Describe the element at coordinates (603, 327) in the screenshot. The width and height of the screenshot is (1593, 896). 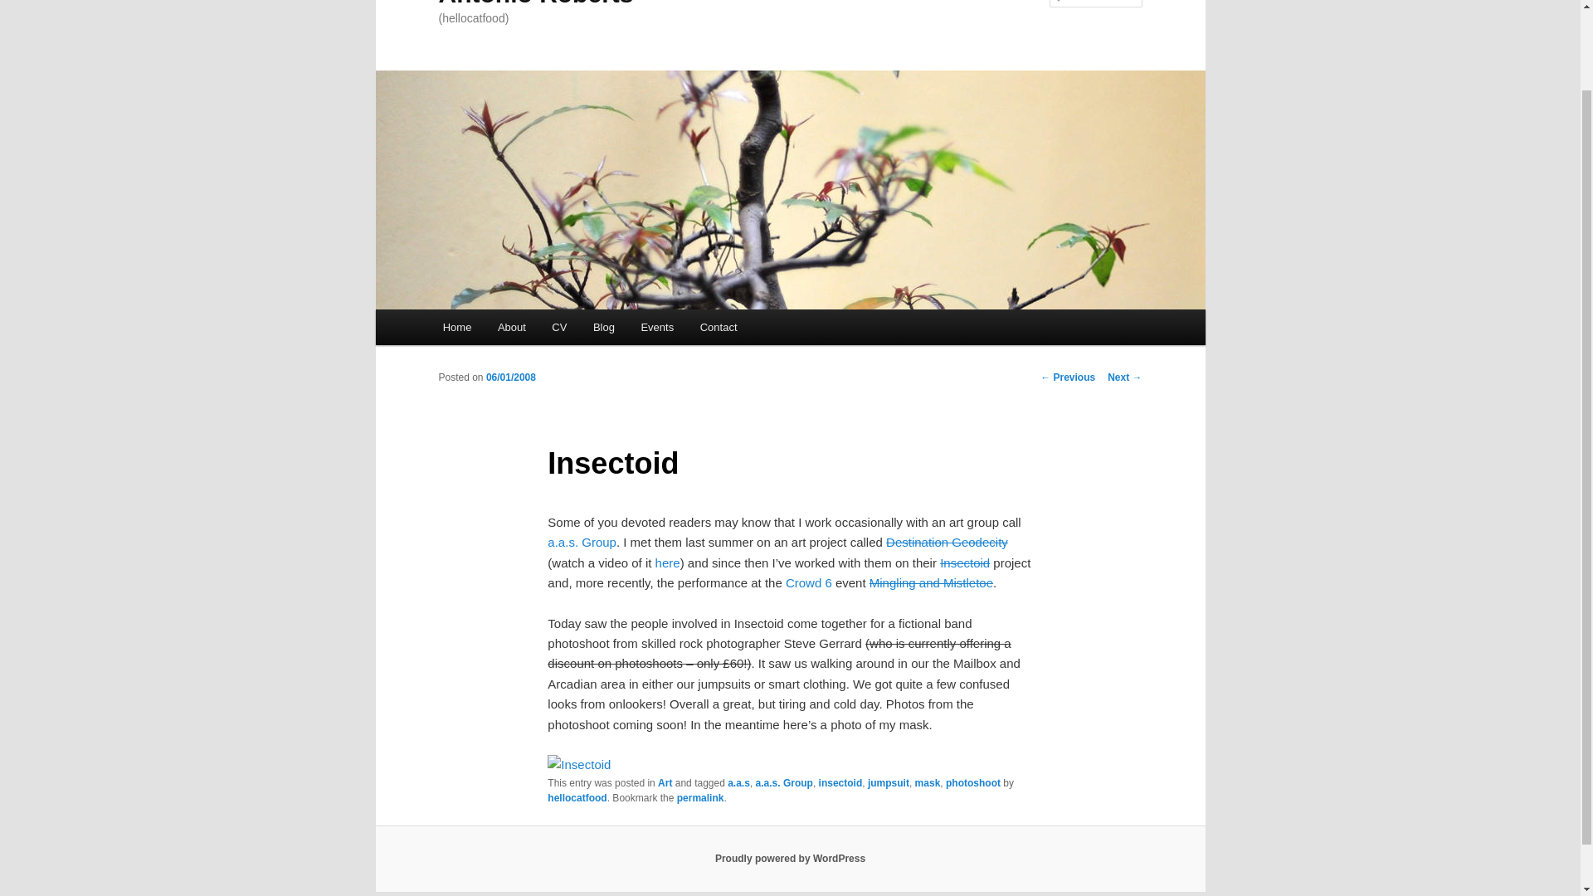
I see `Blog` at that location.